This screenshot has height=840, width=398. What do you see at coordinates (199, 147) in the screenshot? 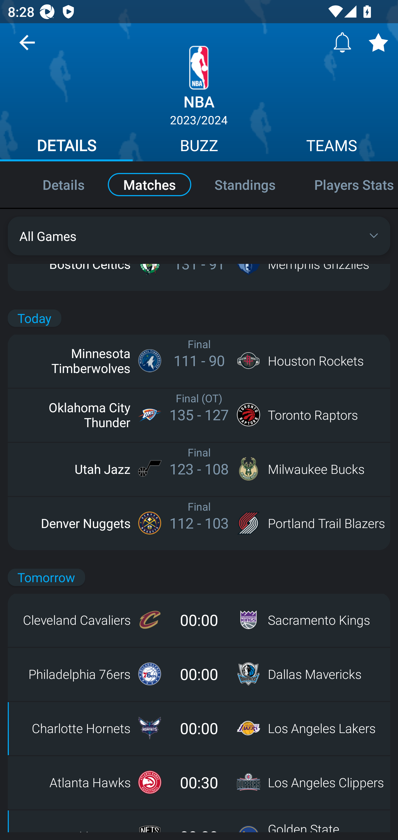
I see `BUZZ` at bounding box center [199, 147].